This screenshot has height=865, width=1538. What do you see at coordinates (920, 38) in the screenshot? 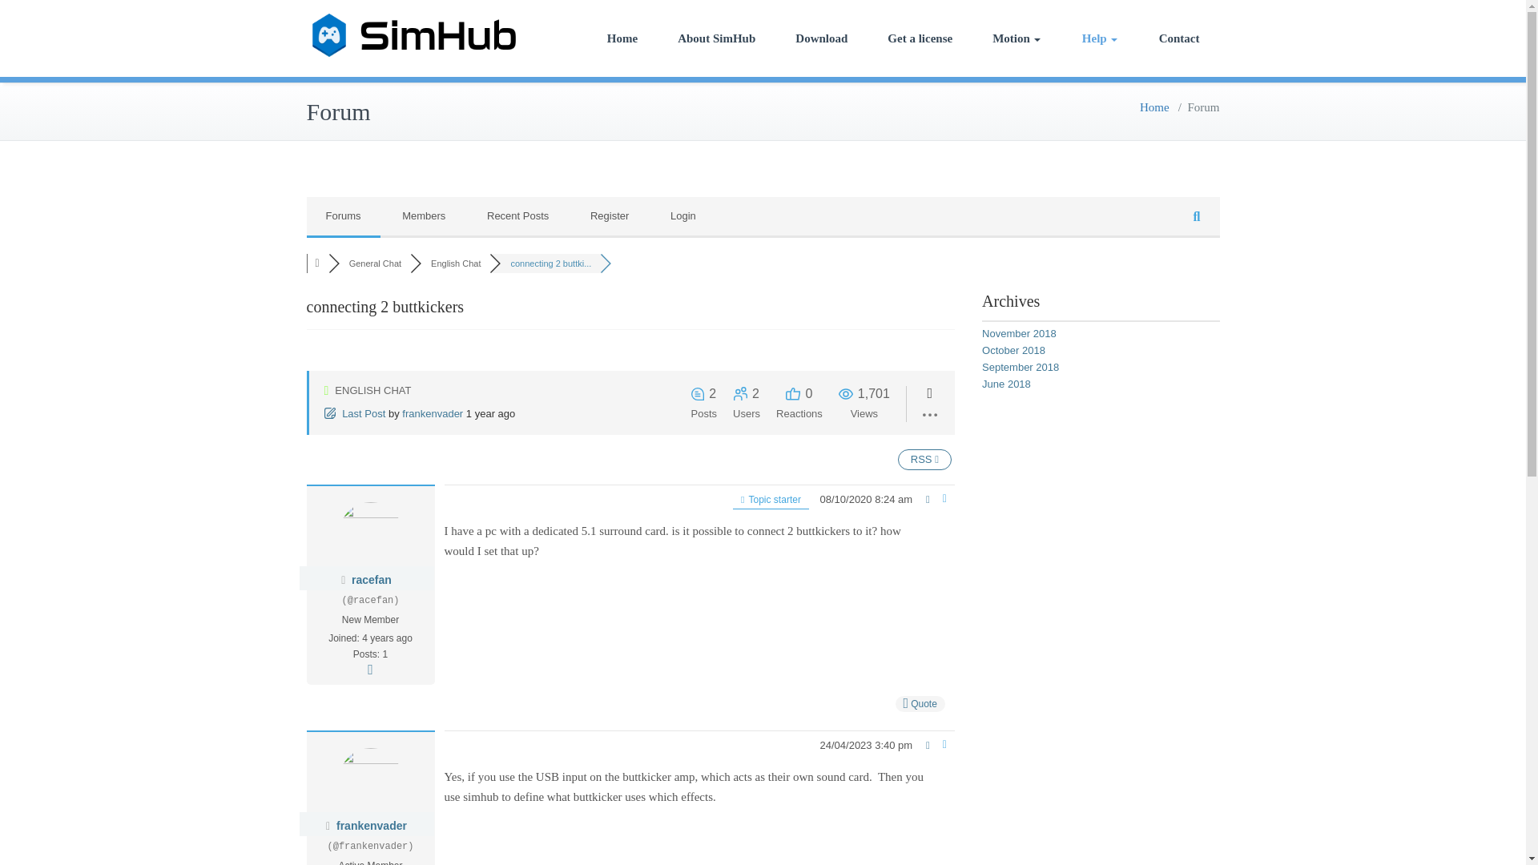
I see `Get a license` at bounding box center [920, 38].